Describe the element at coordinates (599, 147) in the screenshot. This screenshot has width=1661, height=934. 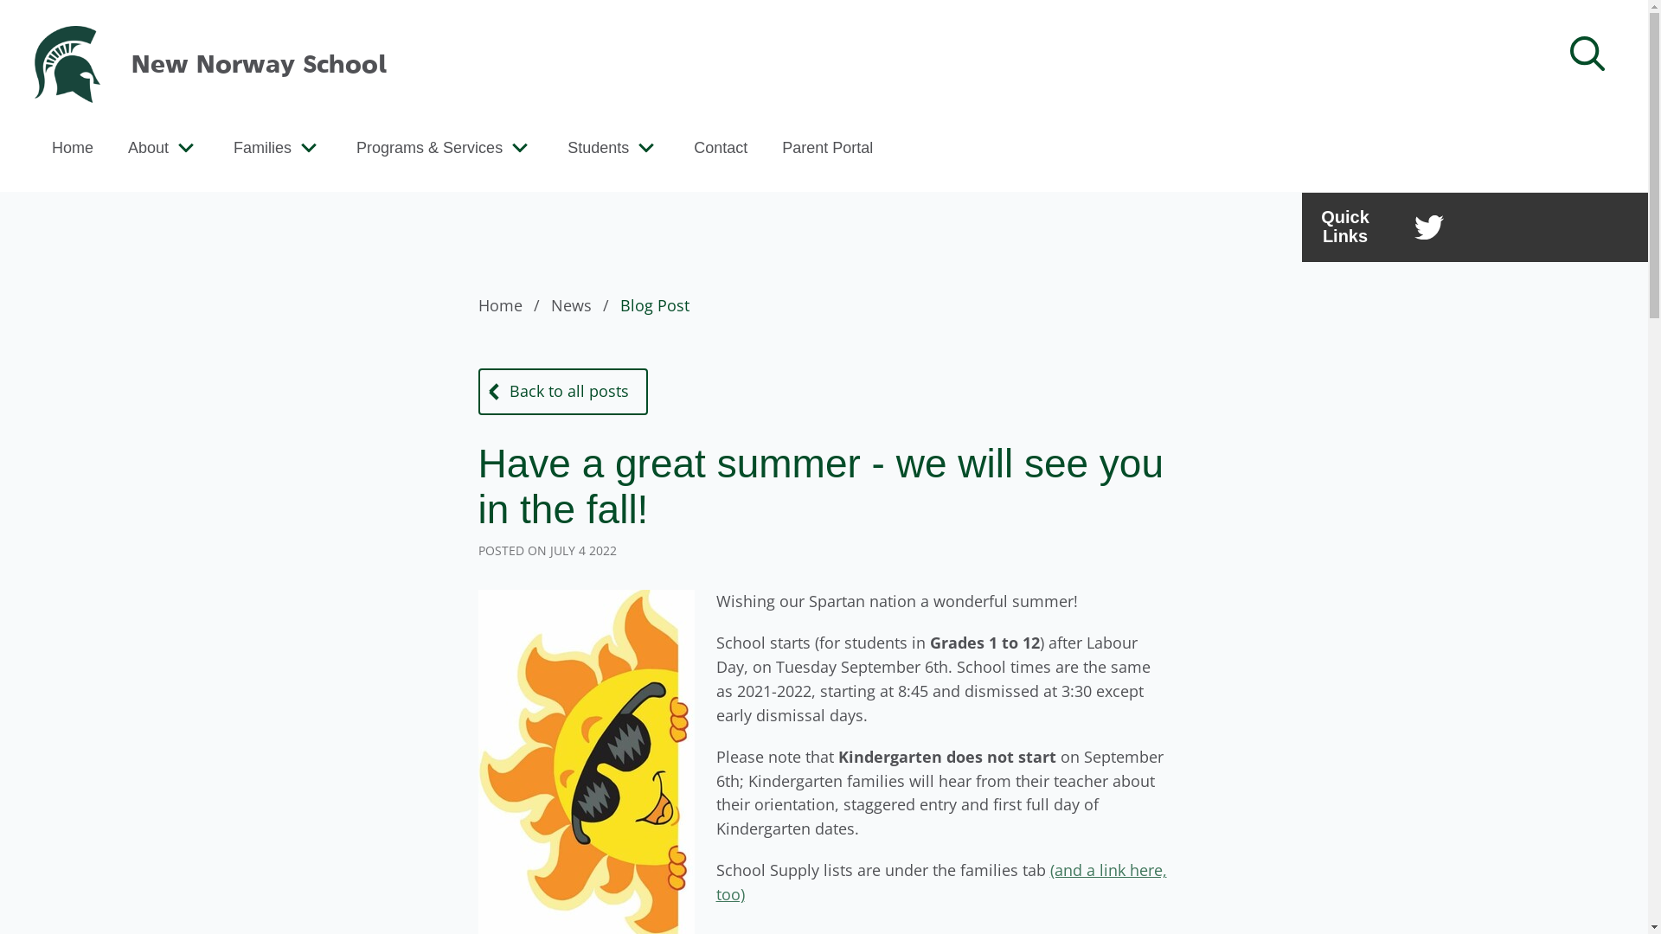
I see `Students` at that location.